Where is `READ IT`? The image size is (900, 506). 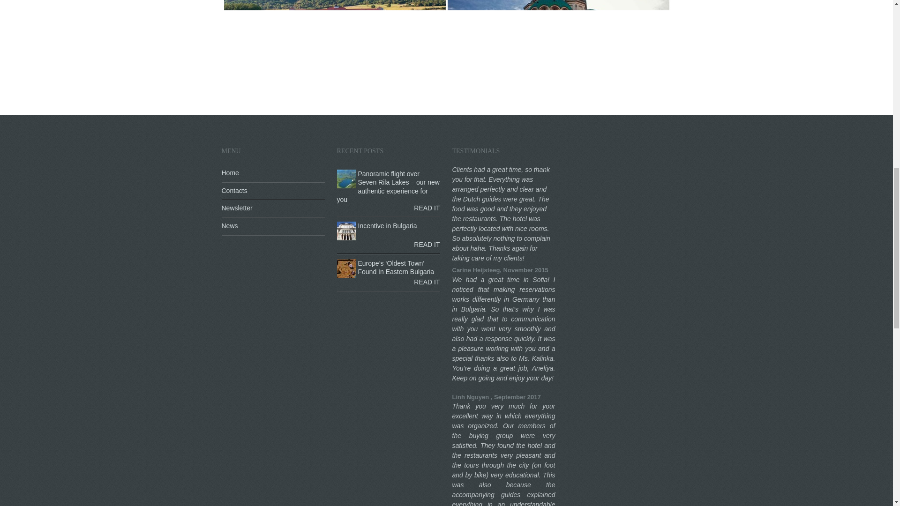
READ IT is located at coordinates (427, 208).